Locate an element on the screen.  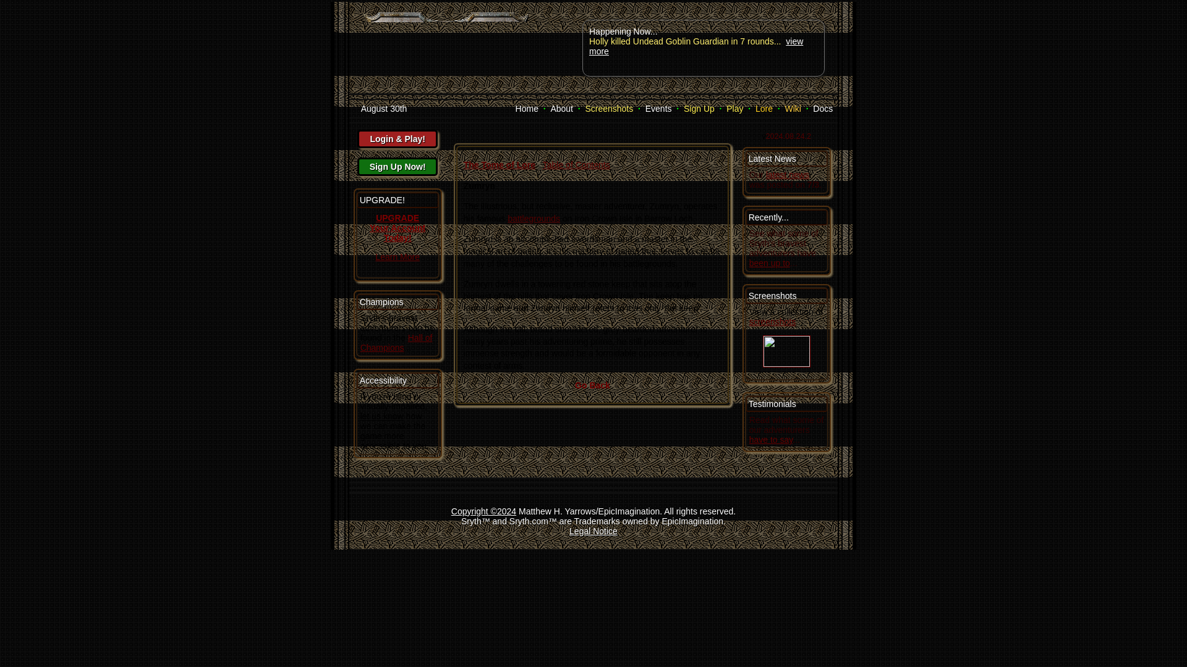
Home is located at coordinates (527, 109).